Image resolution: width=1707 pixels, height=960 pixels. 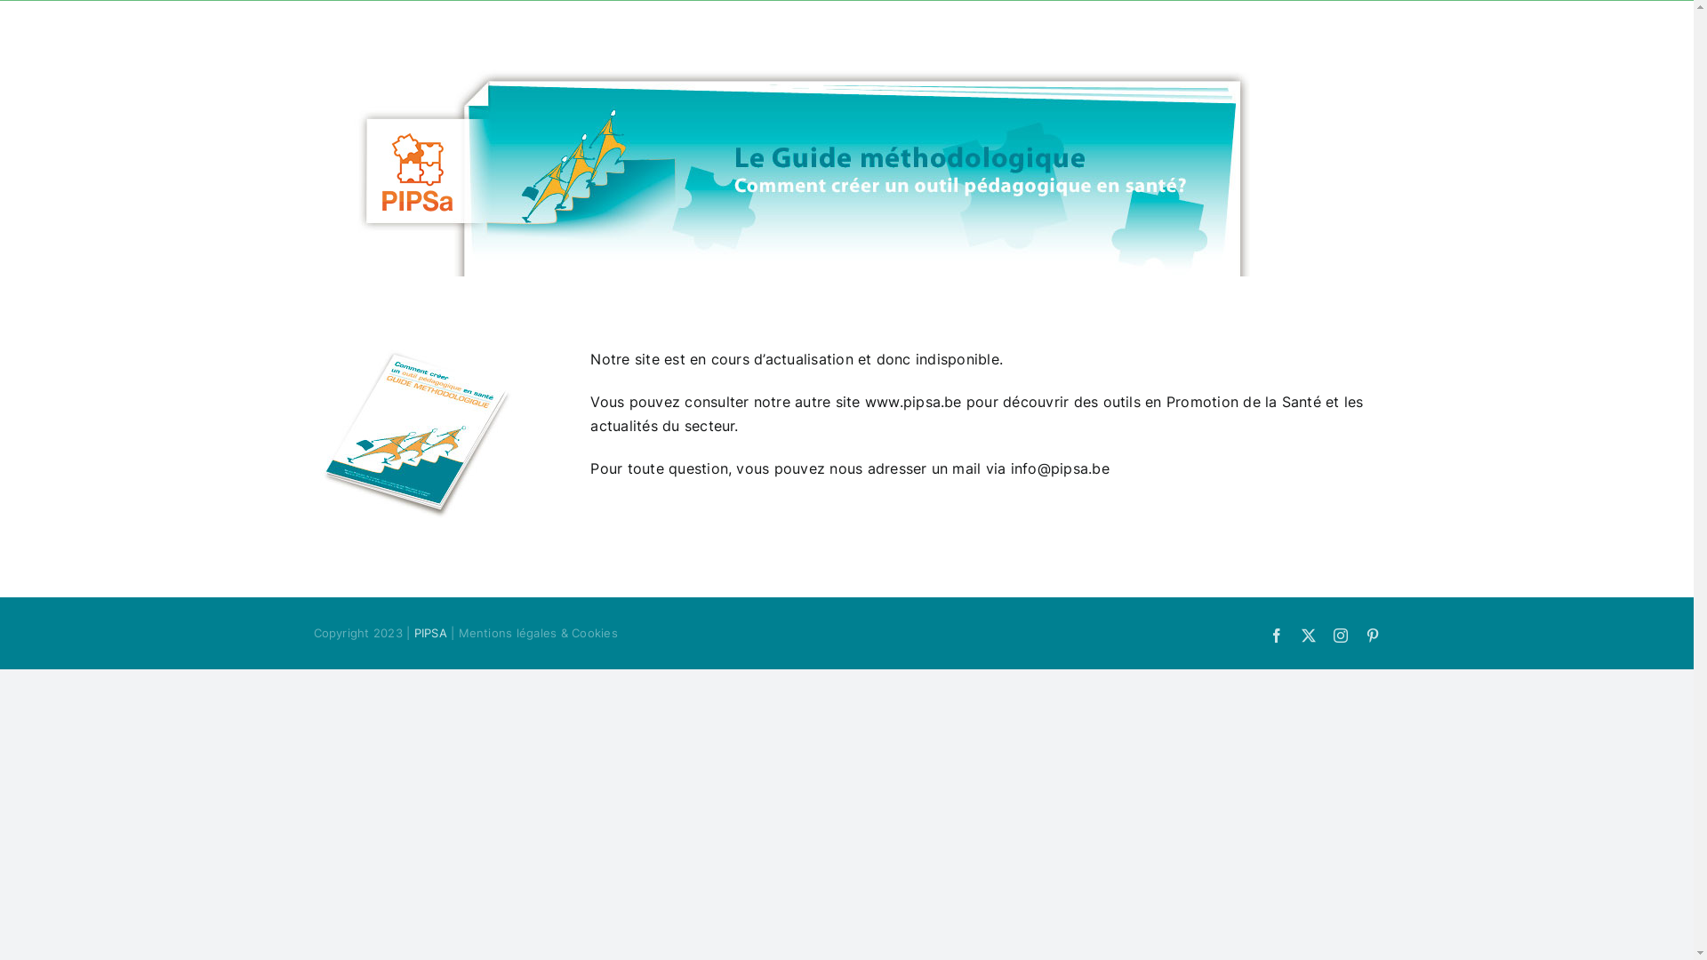 I want to click on PIPSA, so click(x=430, y=633).